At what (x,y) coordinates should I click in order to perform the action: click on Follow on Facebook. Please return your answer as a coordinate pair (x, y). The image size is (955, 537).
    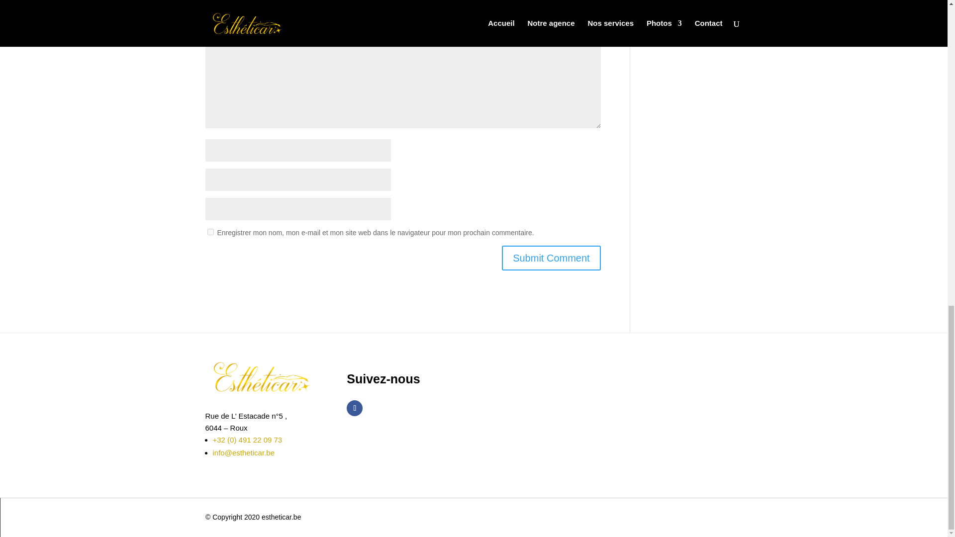
    Looking at the image, I should click on (354, 408).